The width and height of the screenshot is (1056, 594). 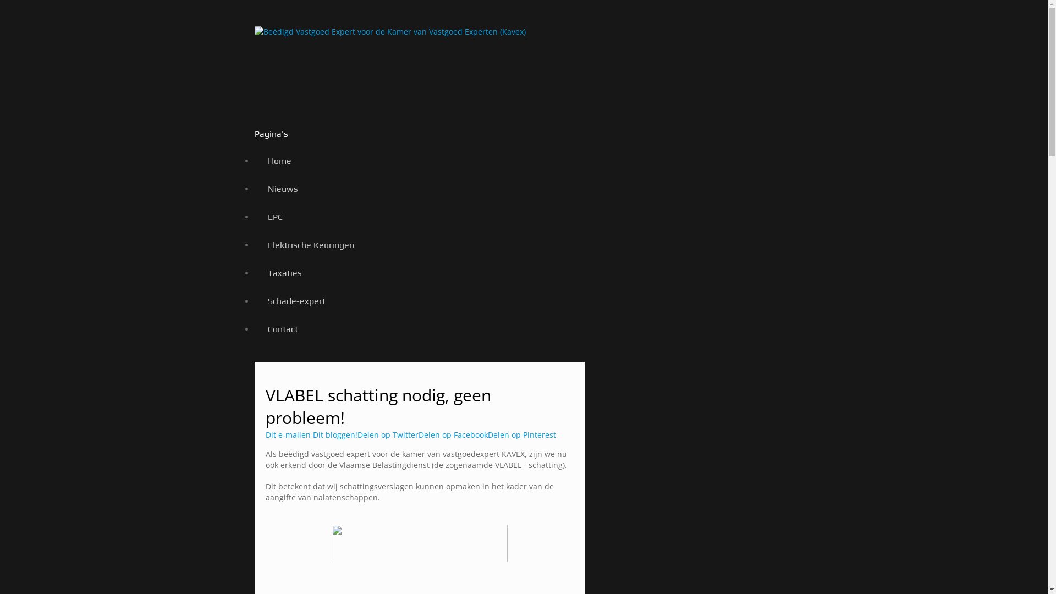 I want to click on EPC, so click(x=275, y=217).